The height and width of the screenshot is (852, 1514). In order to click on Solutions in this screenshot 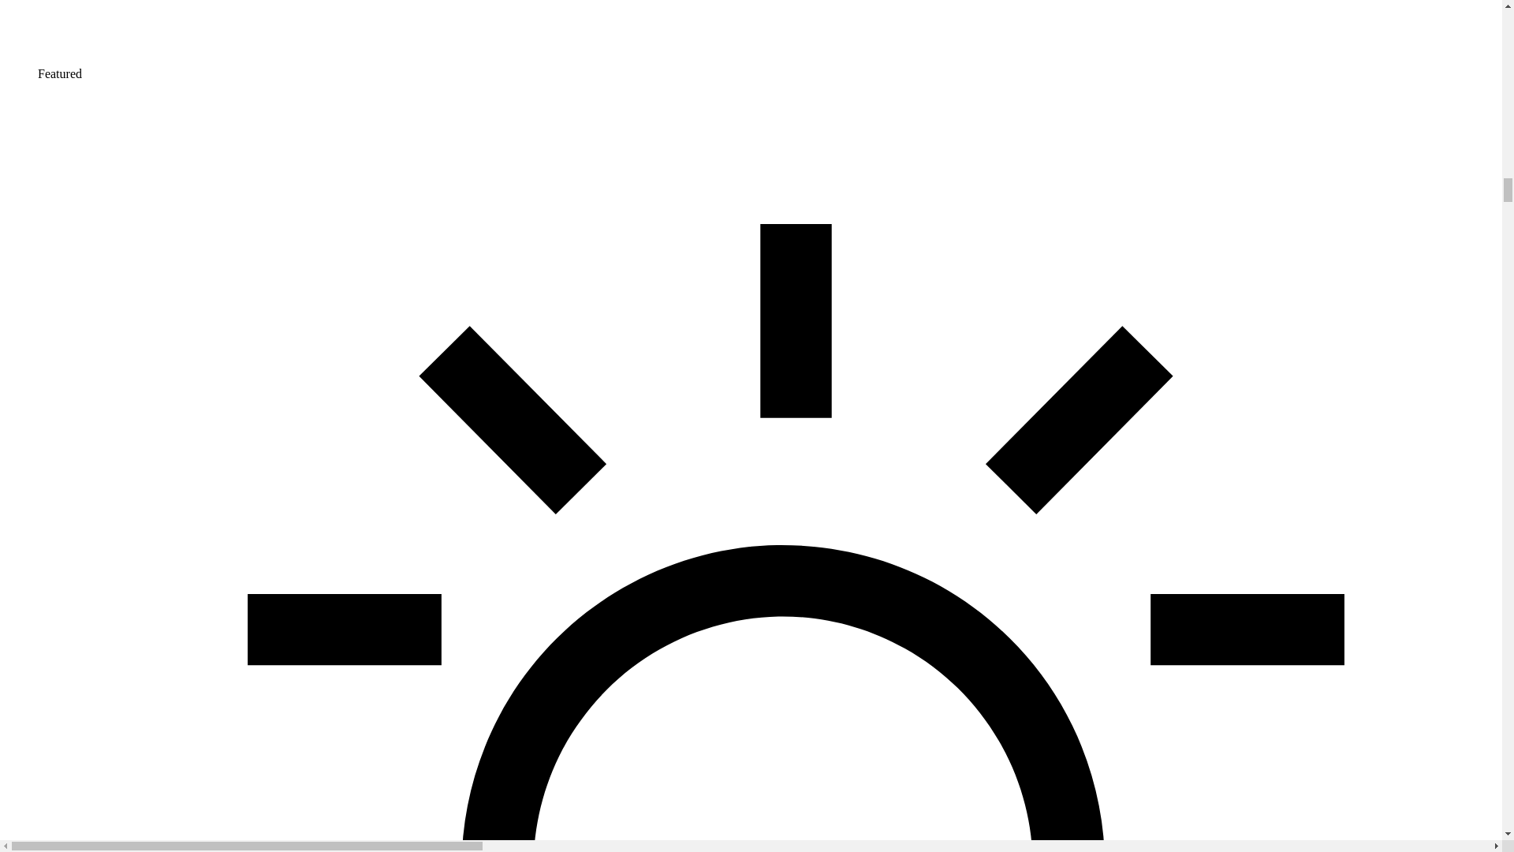, I will do `click(766, 33)`.